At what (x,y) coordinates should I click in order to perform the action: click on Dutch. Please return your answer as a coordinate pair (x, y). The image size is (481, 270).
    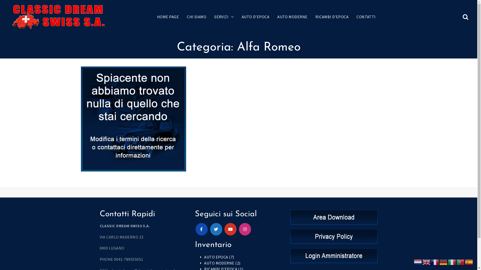
    Looking at the image, I should click on (418, 262).